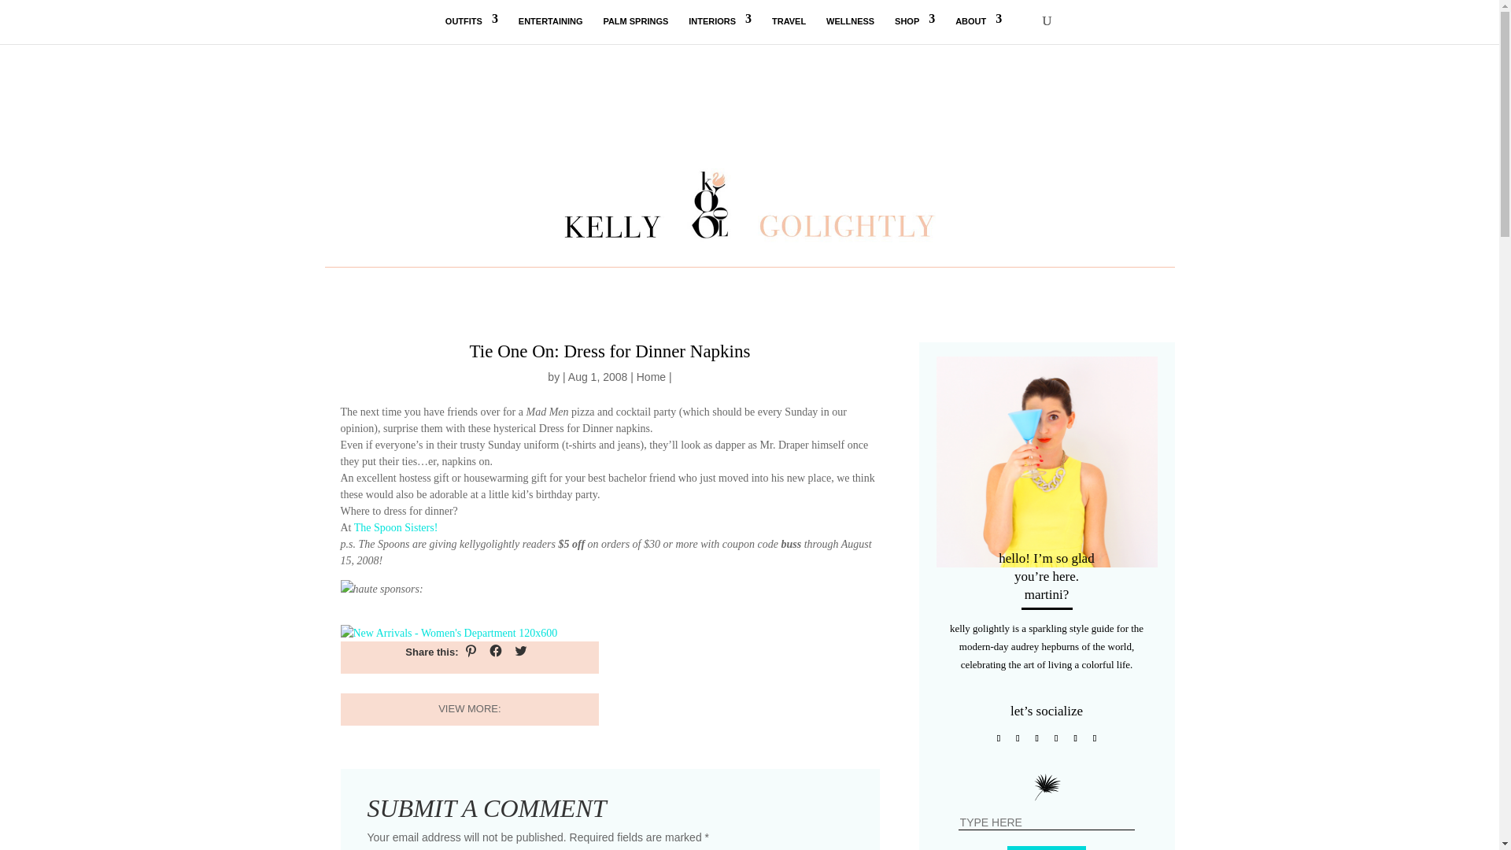 The image size is (1511, 850). What do you see at coordinates (914, 30) in the screenshot?
I see `SHOP` at bounding box center [914, 30].